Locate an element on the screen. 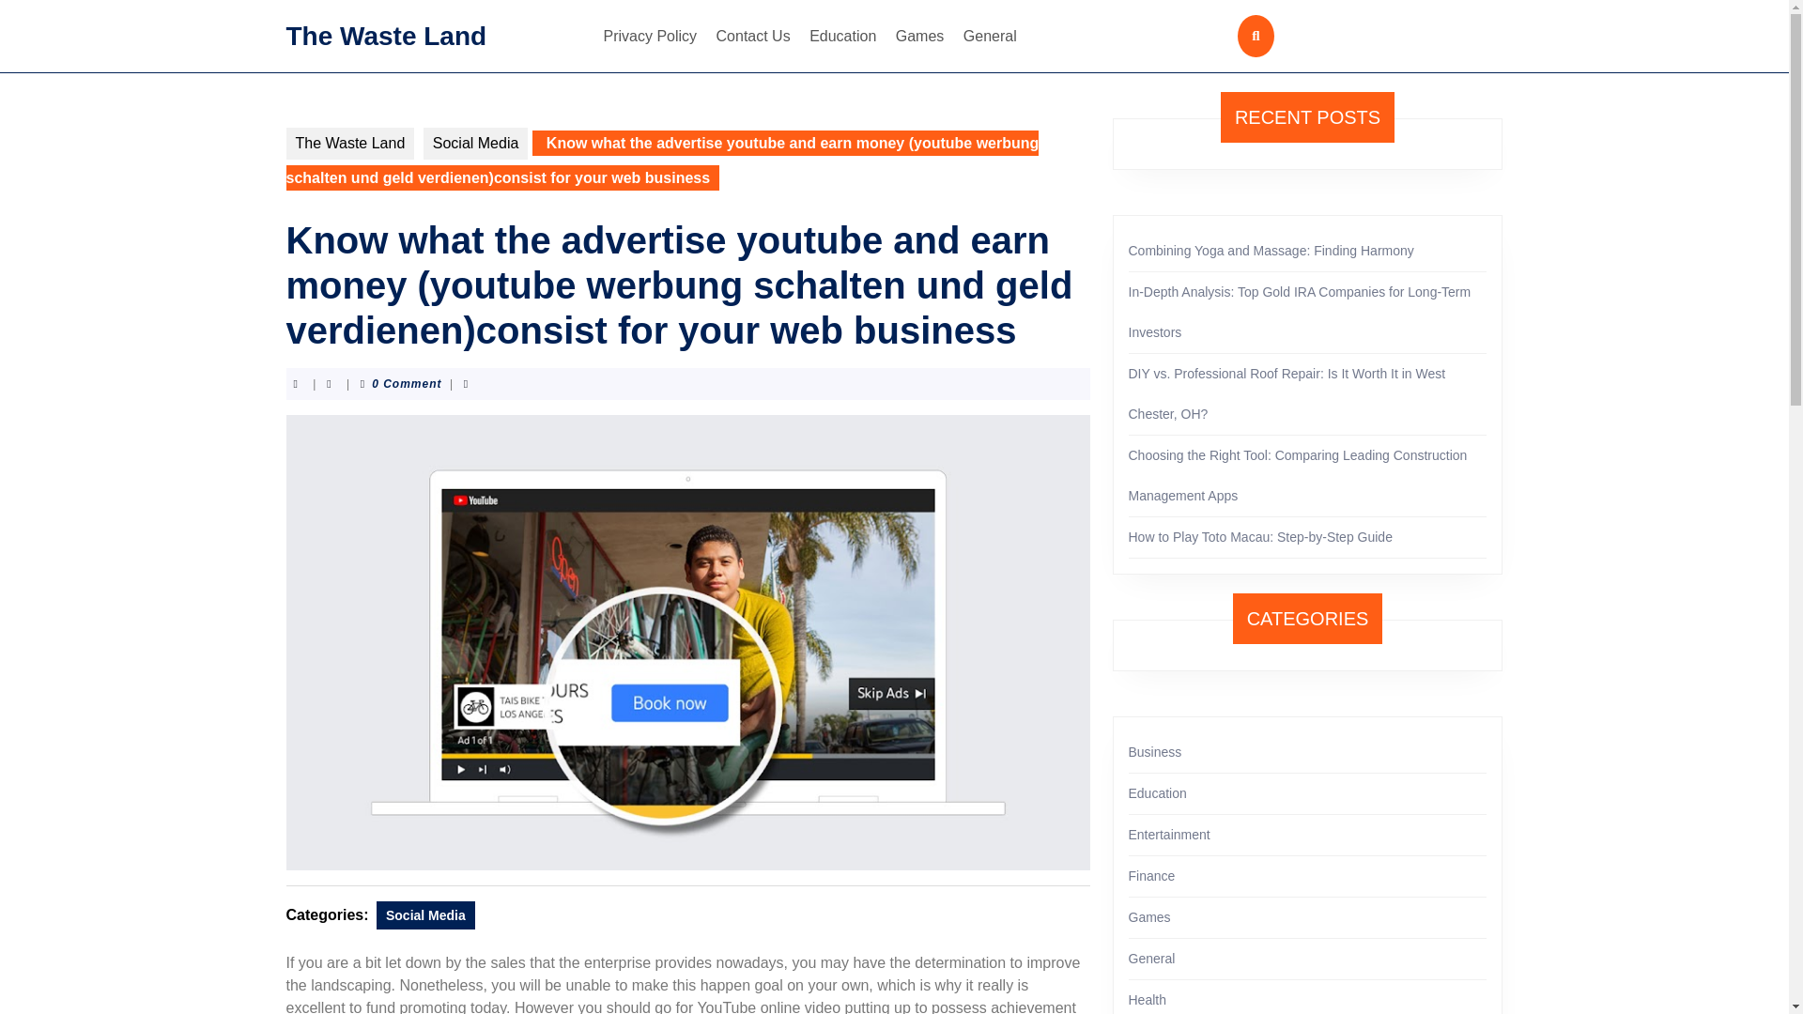 Image resolution: width=1803 pixels, height=1014 pixels. Social Media is located at coordinates (475, 143).